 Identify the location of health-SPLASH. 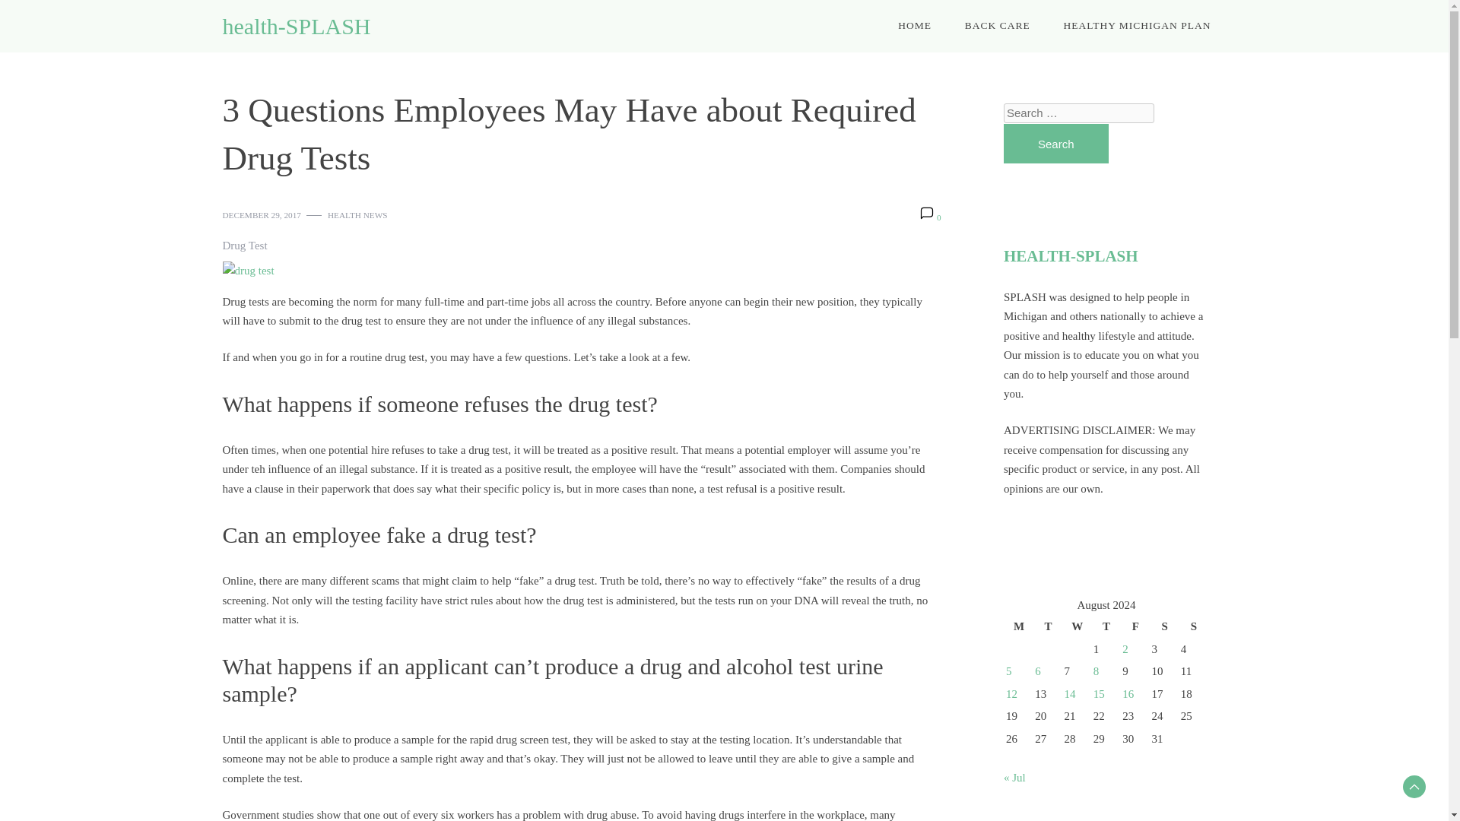
(296, 26).